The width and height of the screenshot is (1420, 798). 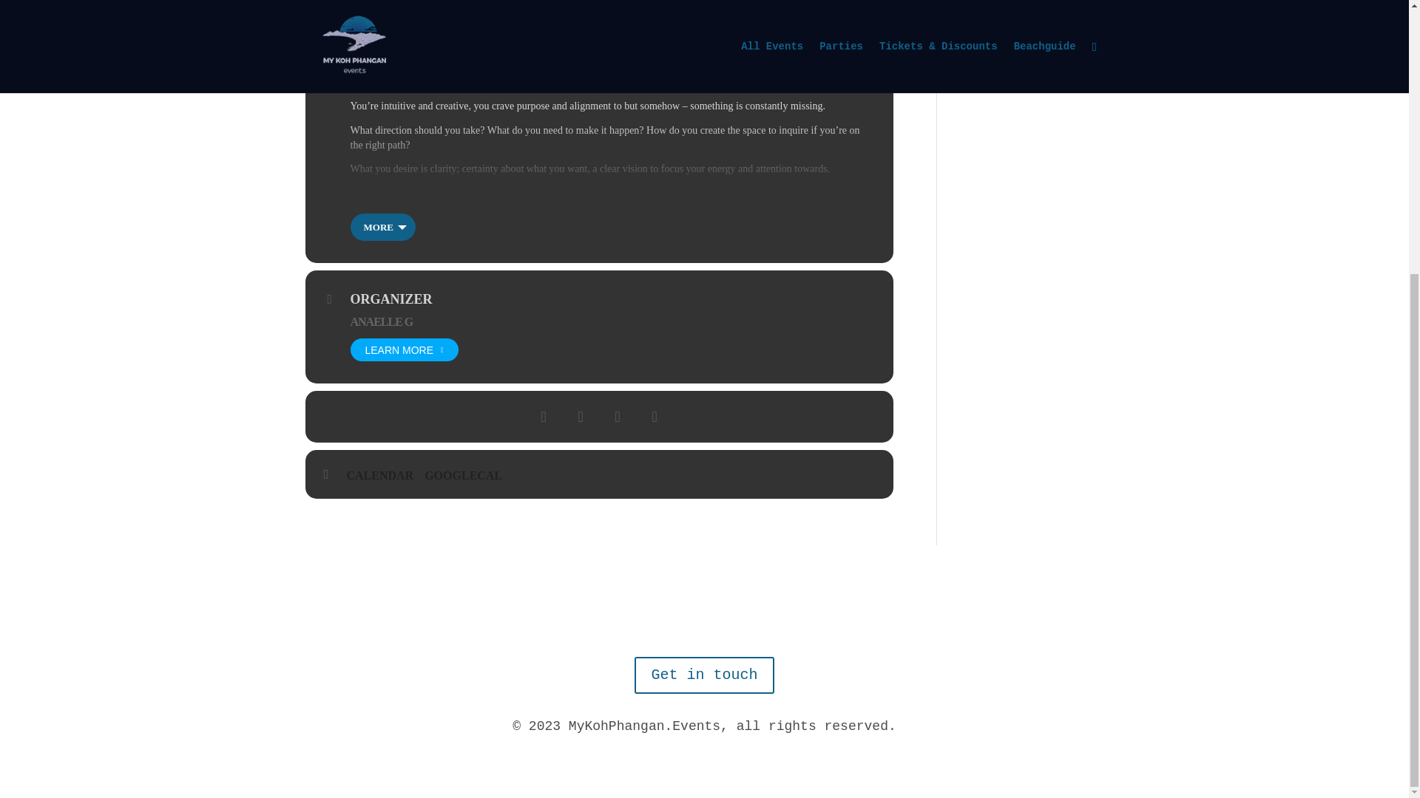 What do you see at coordinates (382, 321) in the screenshot?
I see `ANAELLE G` at bounding box center [382, 321].